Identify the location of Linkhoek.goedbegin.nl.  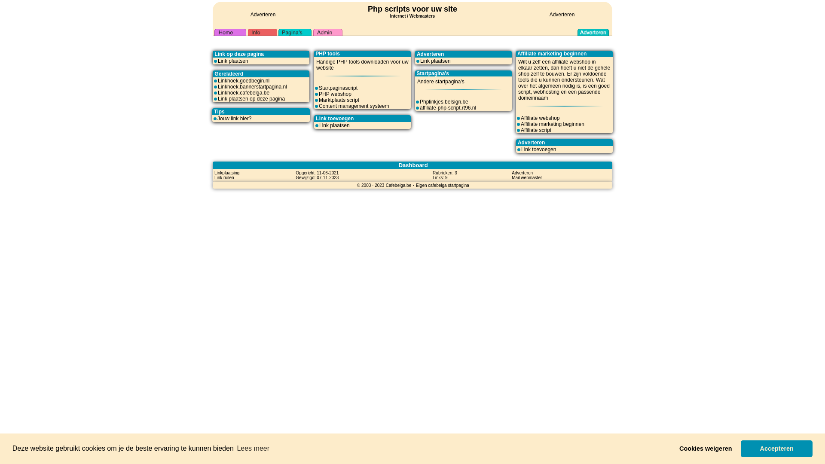
(243, 81).